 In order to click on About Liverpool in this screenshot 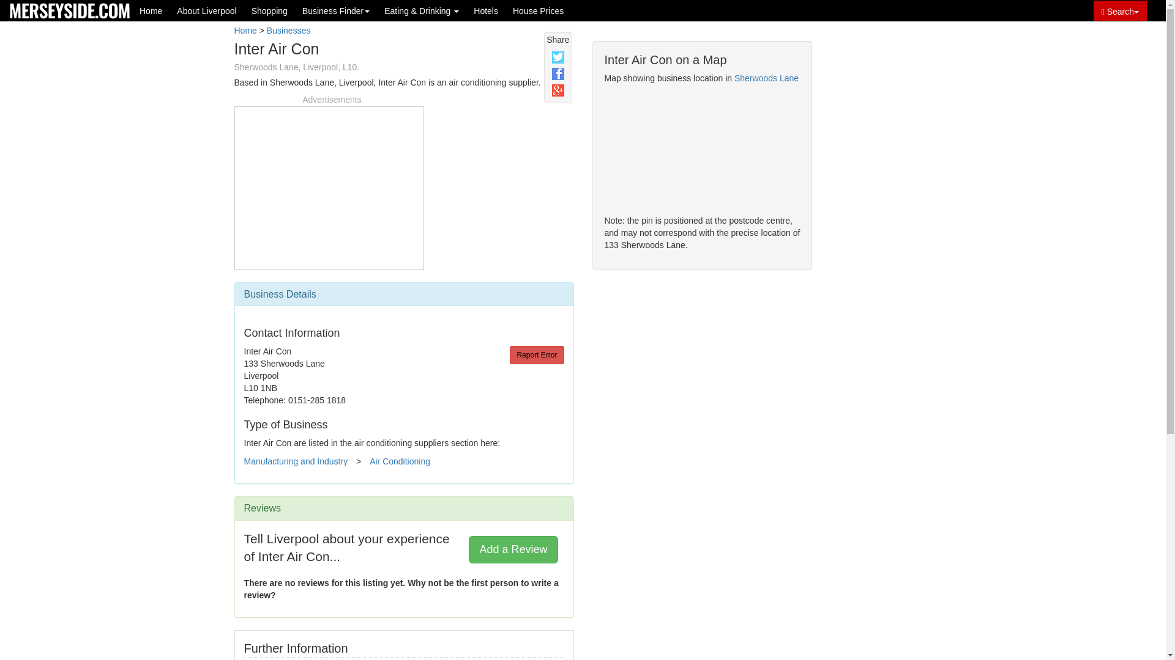, I will do `click(206, 10)`.